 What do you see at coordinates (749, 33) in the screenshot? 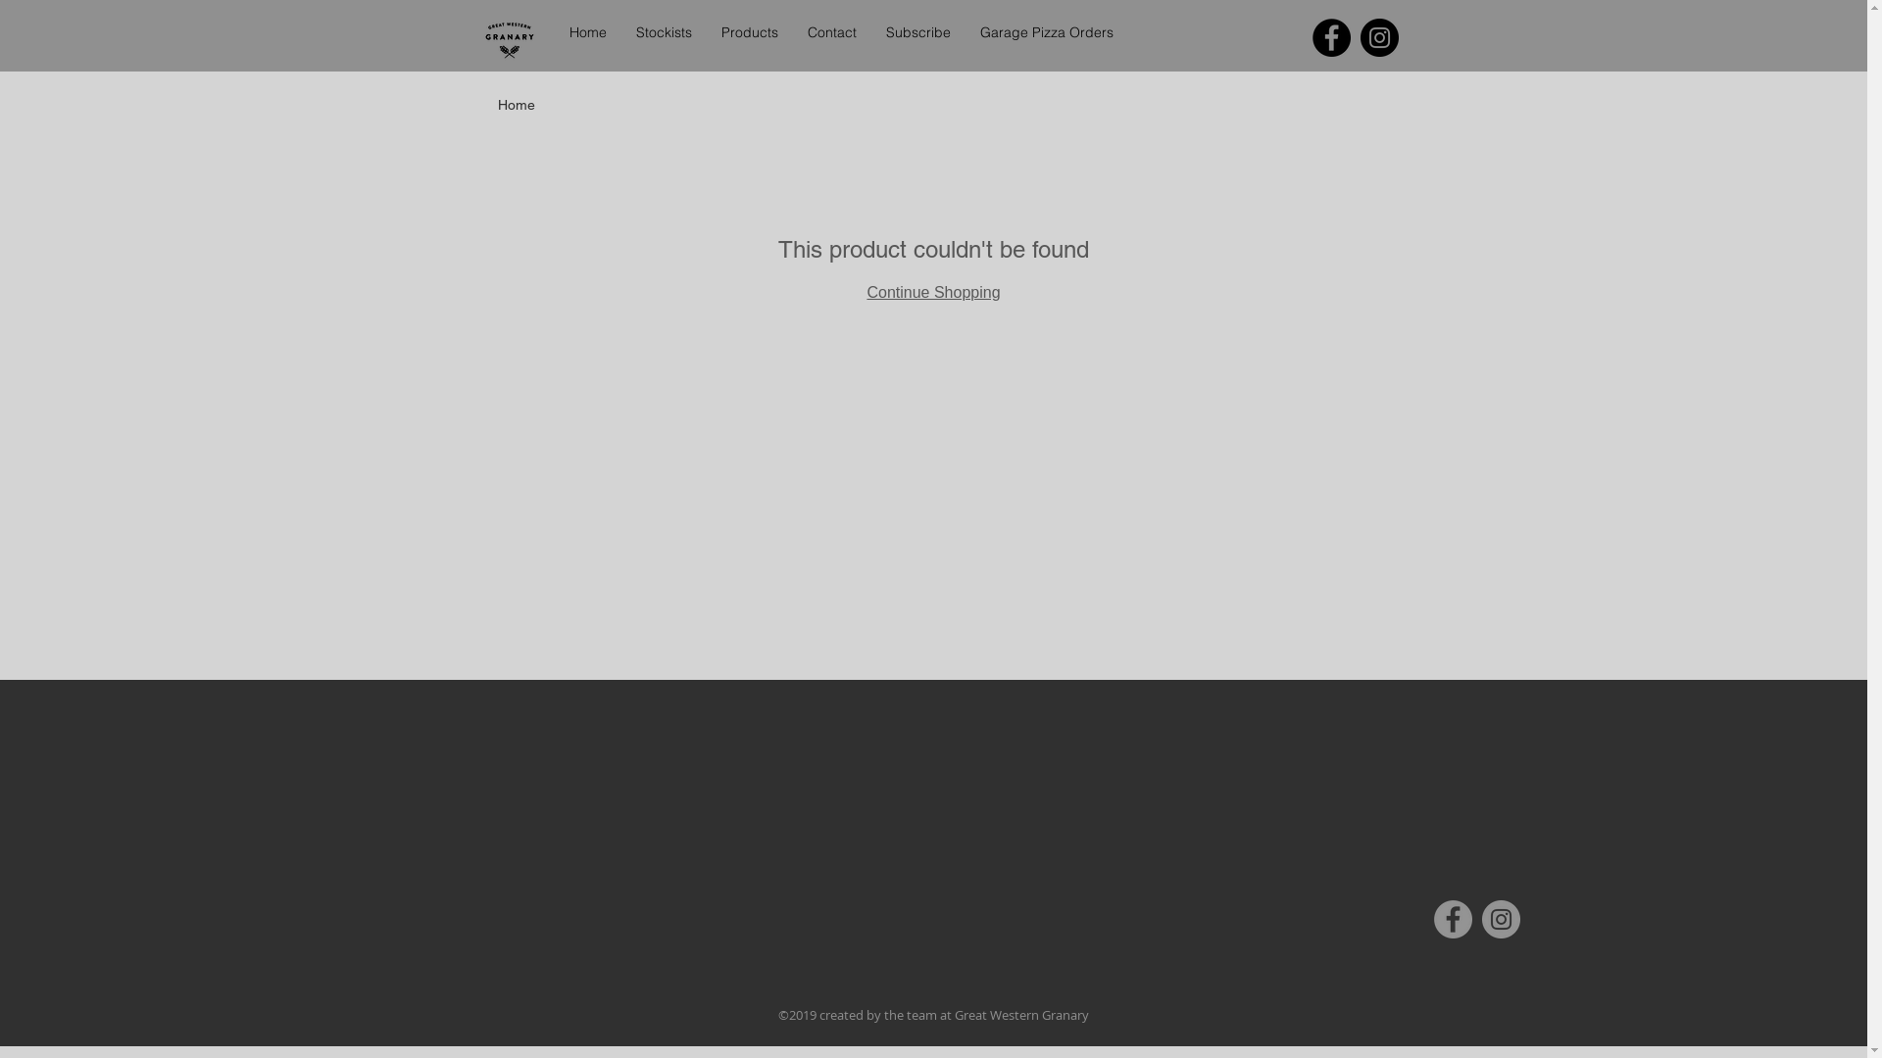
I see `Products` at bounding box center [749, 33].